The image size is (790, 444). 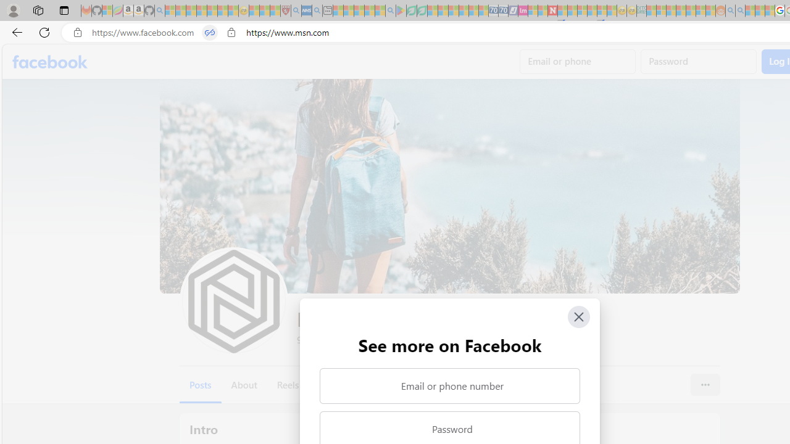 What do you see at coordinates (107, 11) in the screenshot?
I see `Microsoft-Report a Concern to Bing - Sleeping` at bounding box center [107, 11].